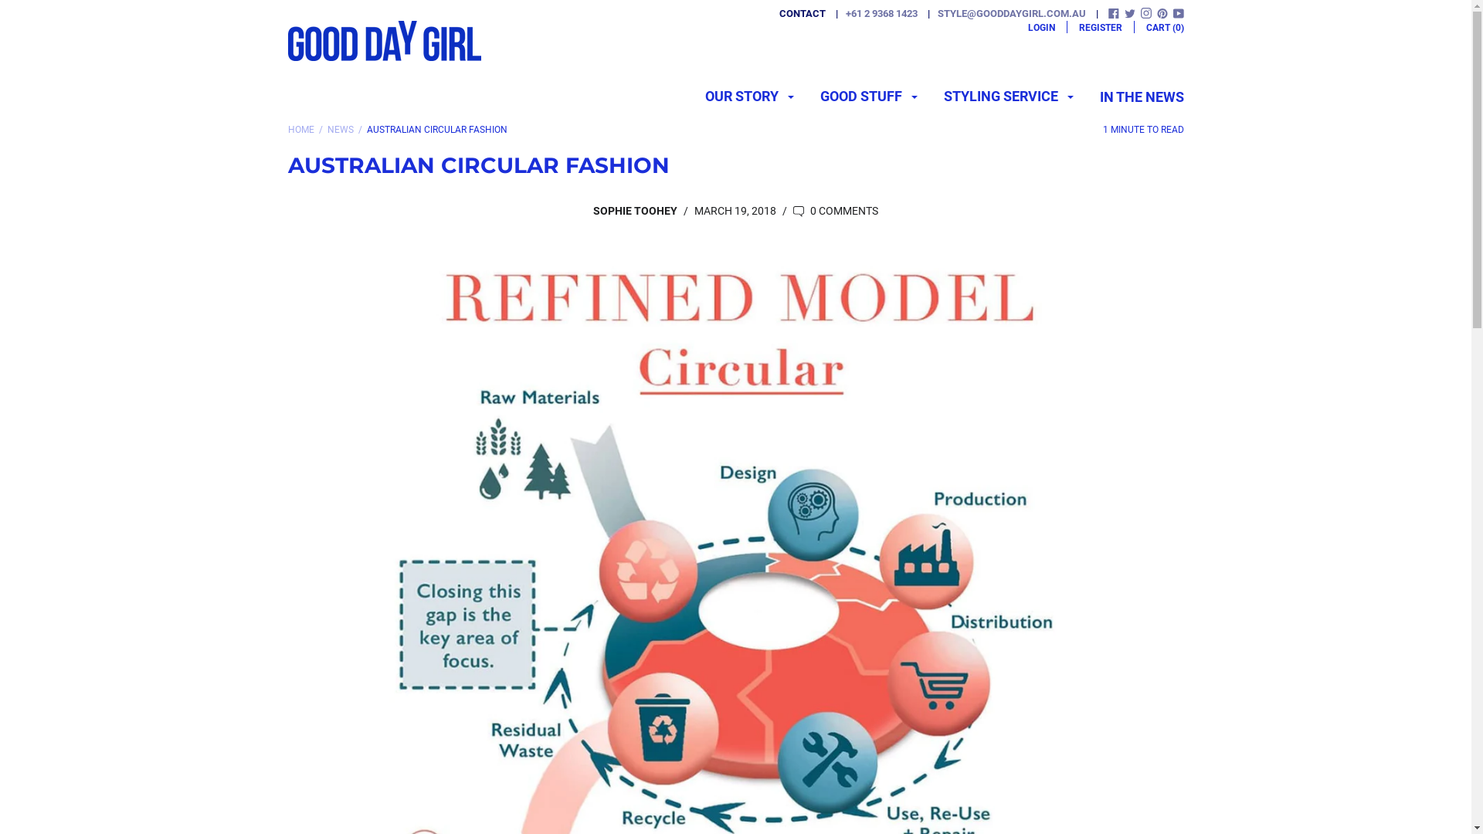 The width and height of the screenshot is (1483, 834). I want to click on REGISTER, so click(1100, 28).